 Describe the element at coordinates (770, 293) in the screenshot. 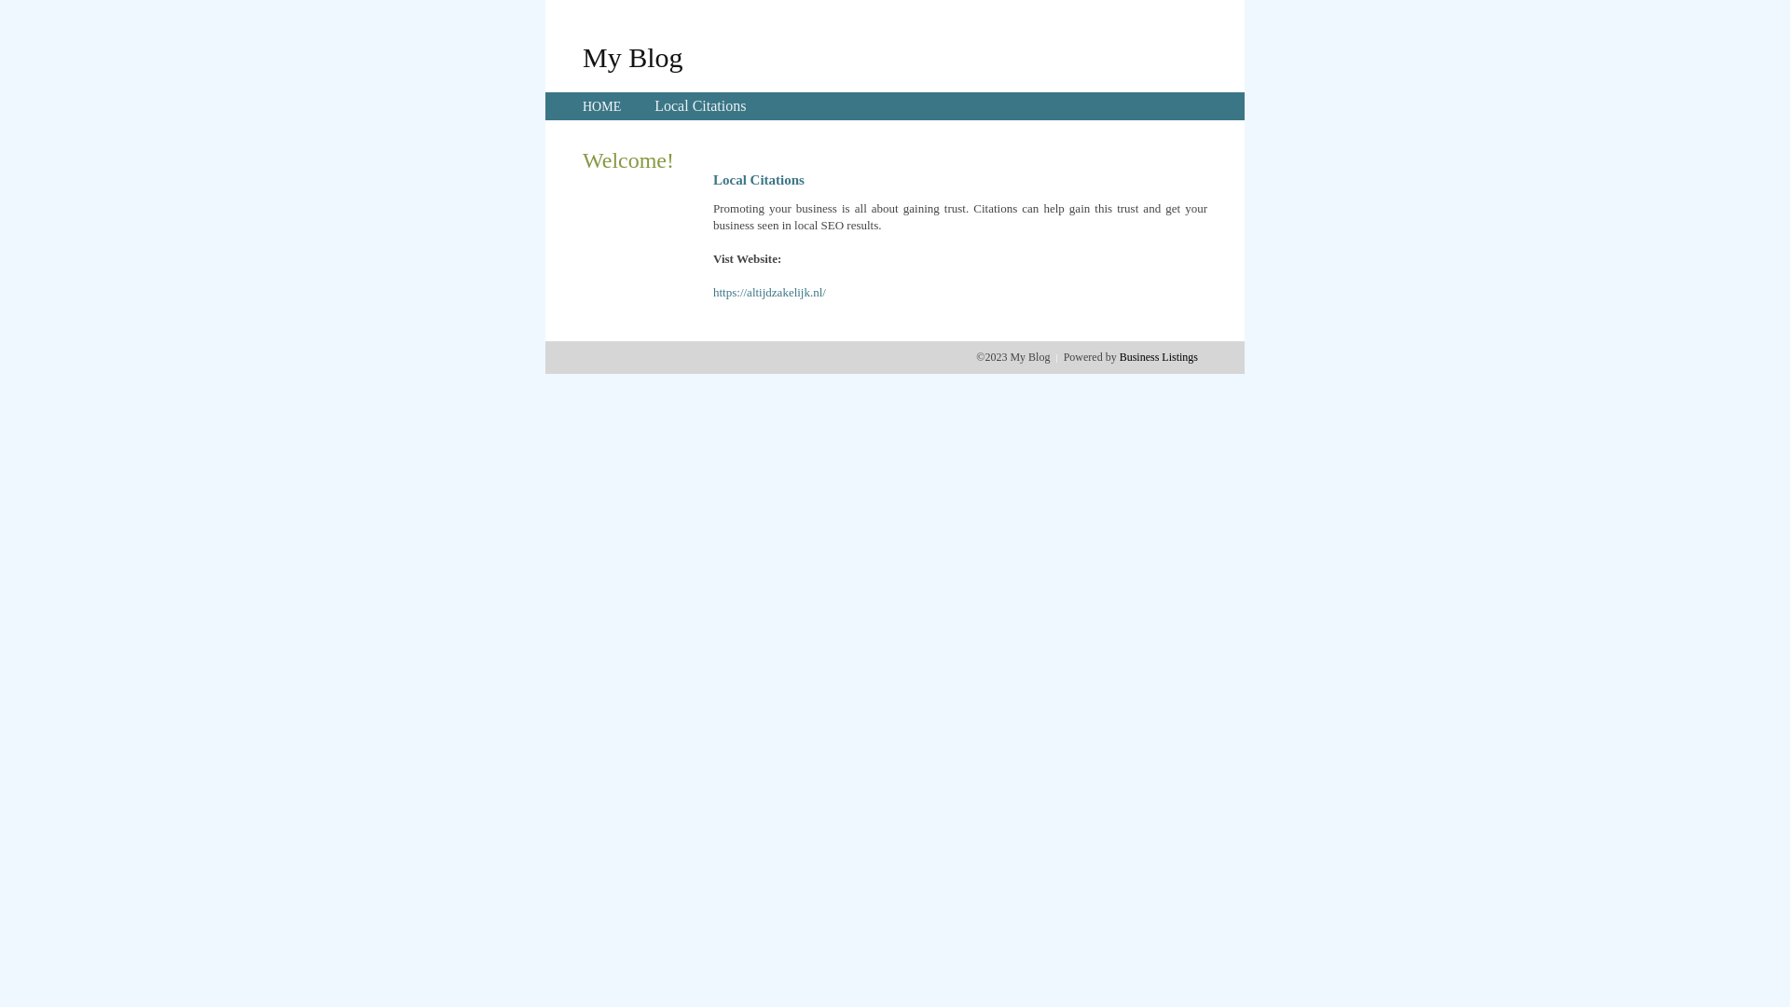

I see `https://altijdzakelijk.nl/` at that location.